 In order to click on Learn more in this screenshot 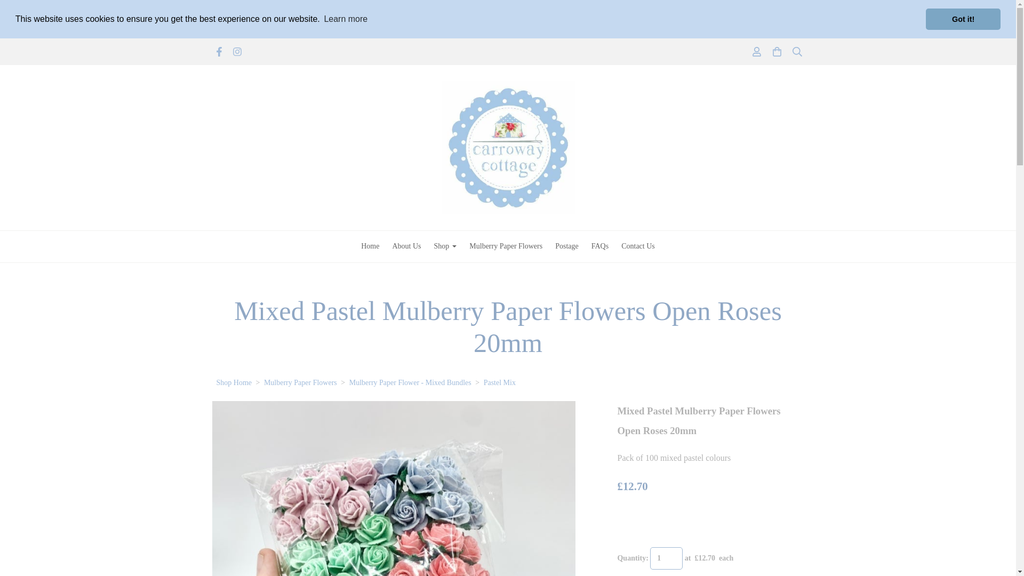, I will do `click(346, 19)`.